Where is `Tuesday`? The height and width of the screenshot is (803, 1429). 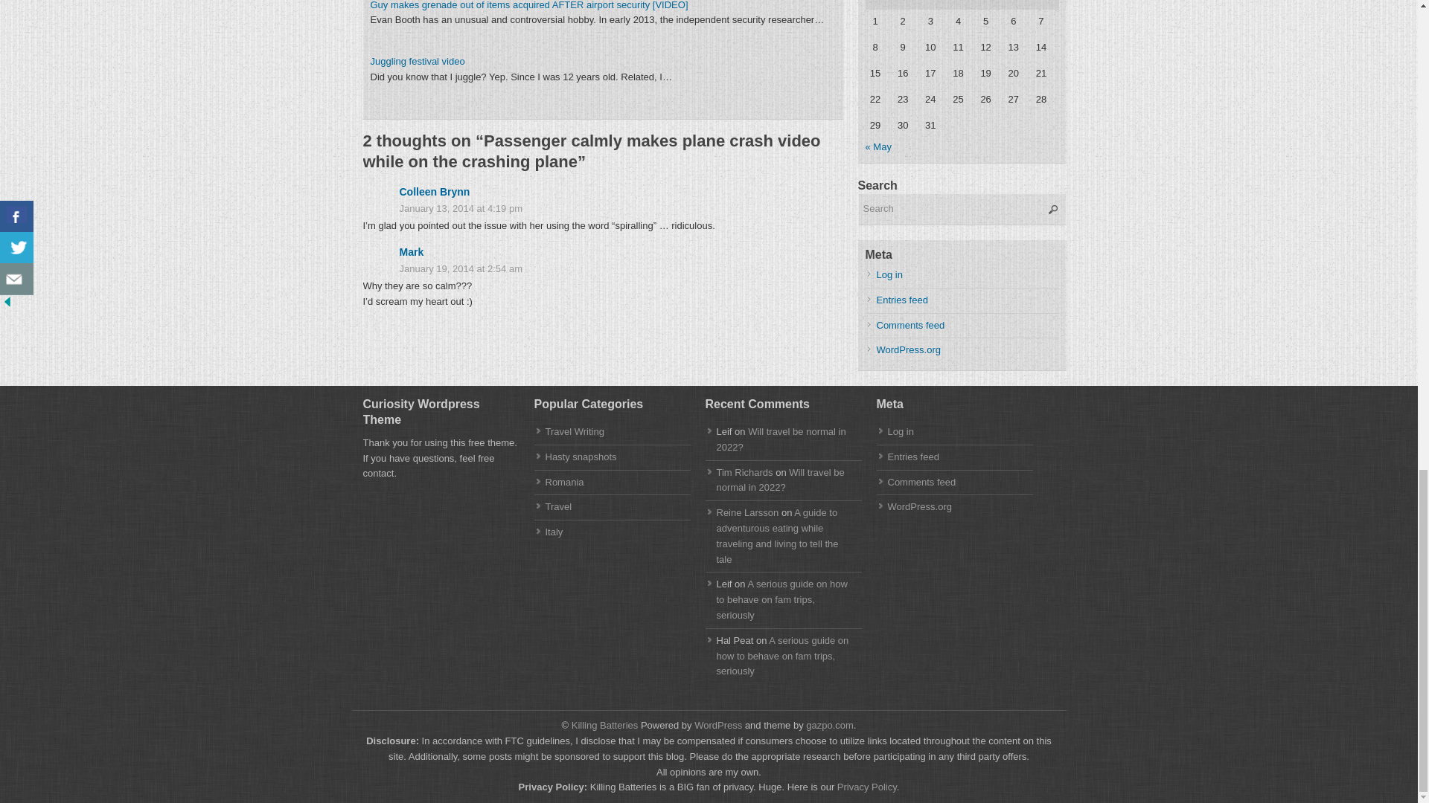 Tuesday is located at coordinates (907, 4).